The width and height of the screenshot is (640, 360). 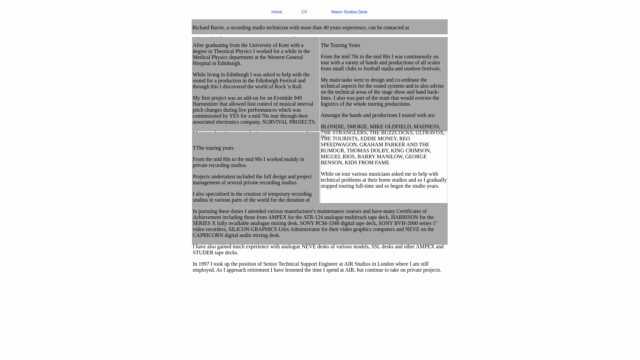 I want to click on www.richardbarrie.com, so click(x=292, y=39).